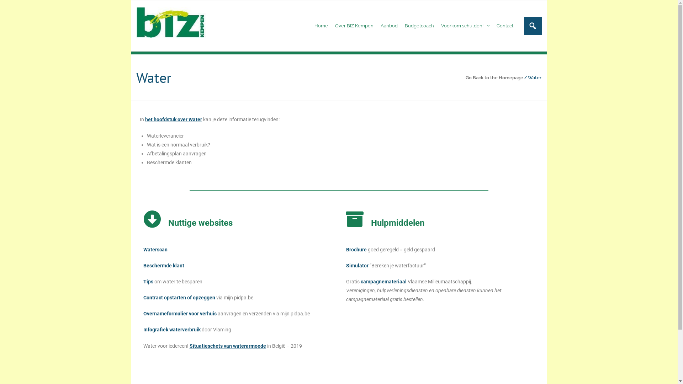 Image resolution: width=683 pixels, height=384 pixels. What do you see at coordinates (505, 26) in the screenshot?
I see `Contact` at bounding box center [505, 26].